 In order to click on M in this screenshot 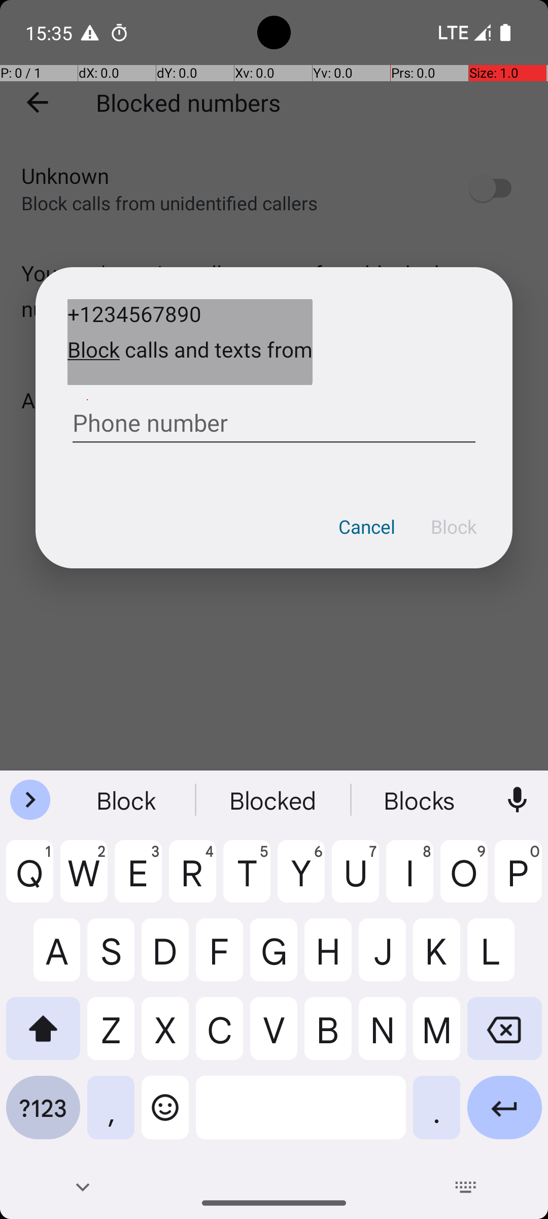, I will do `click(436, 1036)`.